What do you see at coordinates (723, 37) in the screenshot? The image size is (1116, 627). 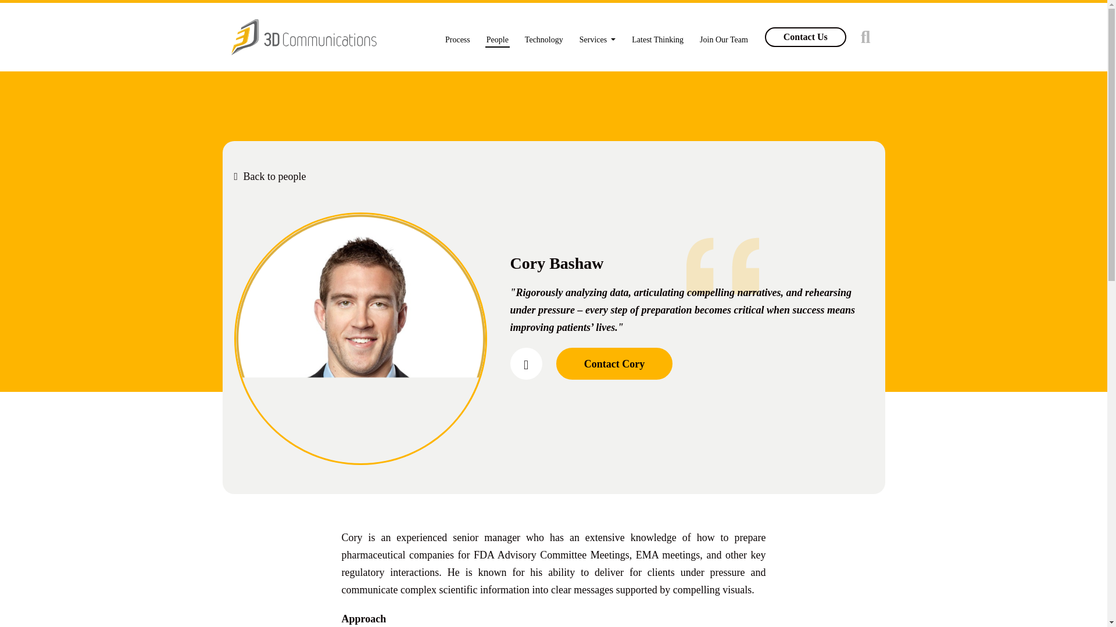 I see `Join Our Team` at bounding box center [723, 37].